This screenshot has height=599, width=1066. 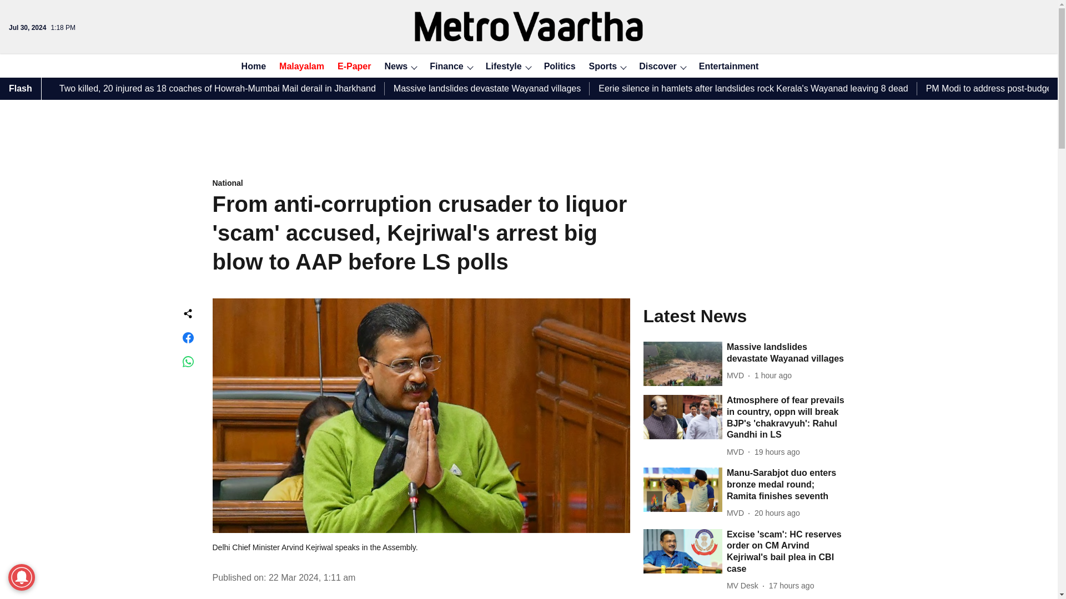 What do you see at coordinates (813, 65) in the screenshot?
I see `Dark Mode` at bounding box center [813, 65].